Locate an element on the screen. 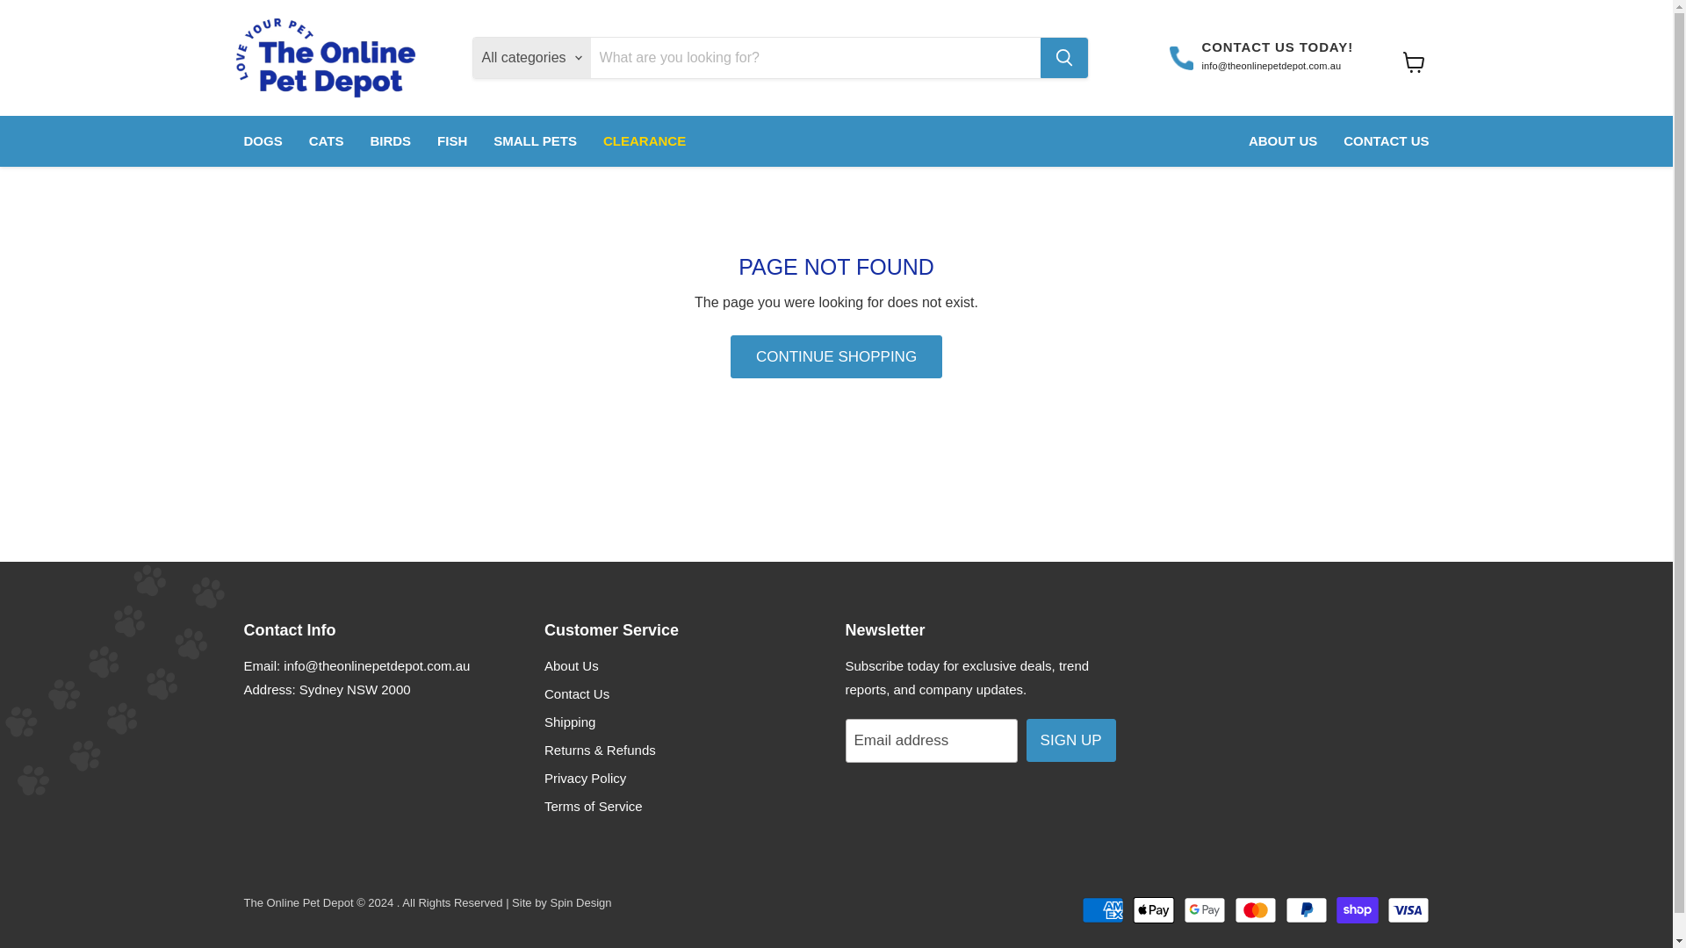 Image resolution: width=1686 pixels, height=948 pixels. DOGS is located at coordinates (262, 141).